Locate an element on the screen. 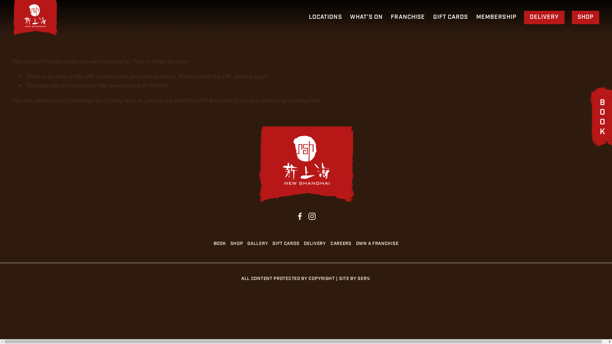 The height and width of the screenshot is (344, 612). CAREERS is located at coordinates (343, 244).